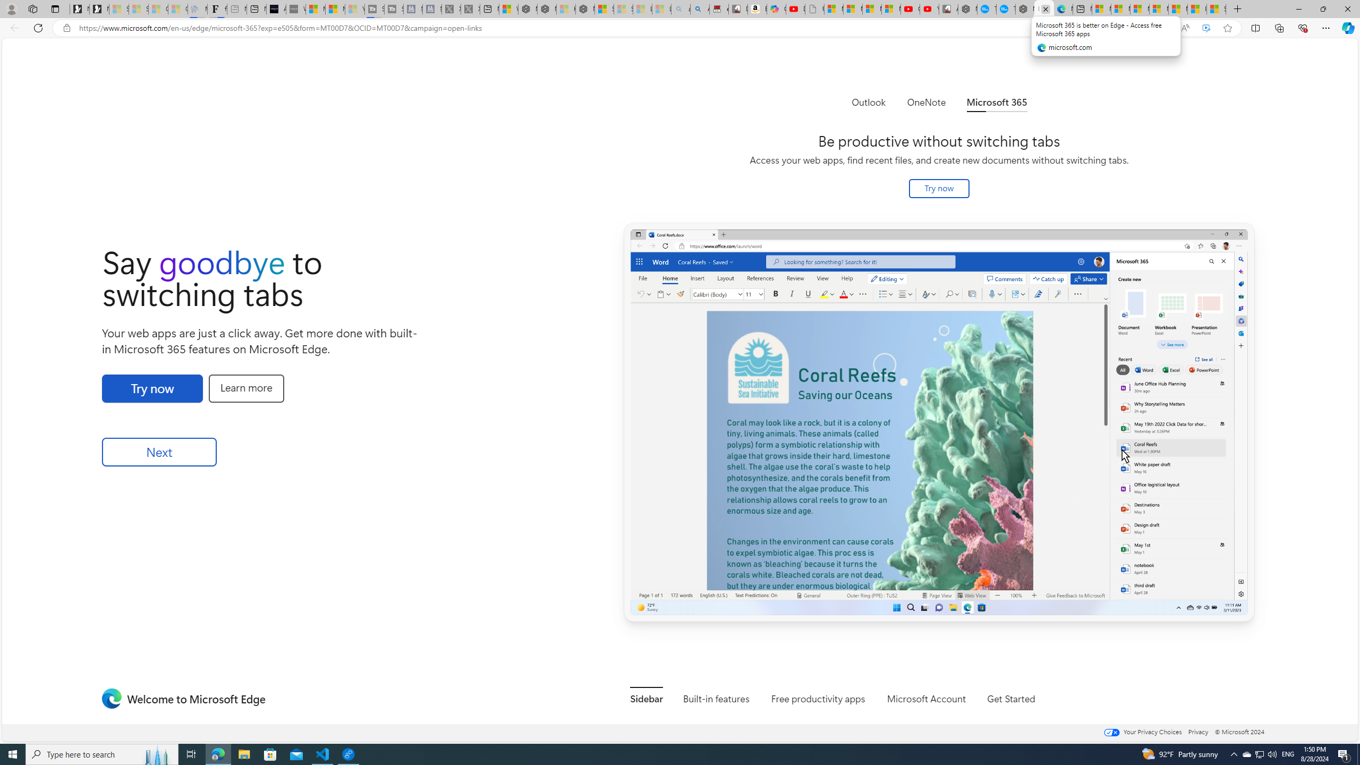 This screenshot has width=1360, height=765. I want to click on App bar, so click(680, 28).